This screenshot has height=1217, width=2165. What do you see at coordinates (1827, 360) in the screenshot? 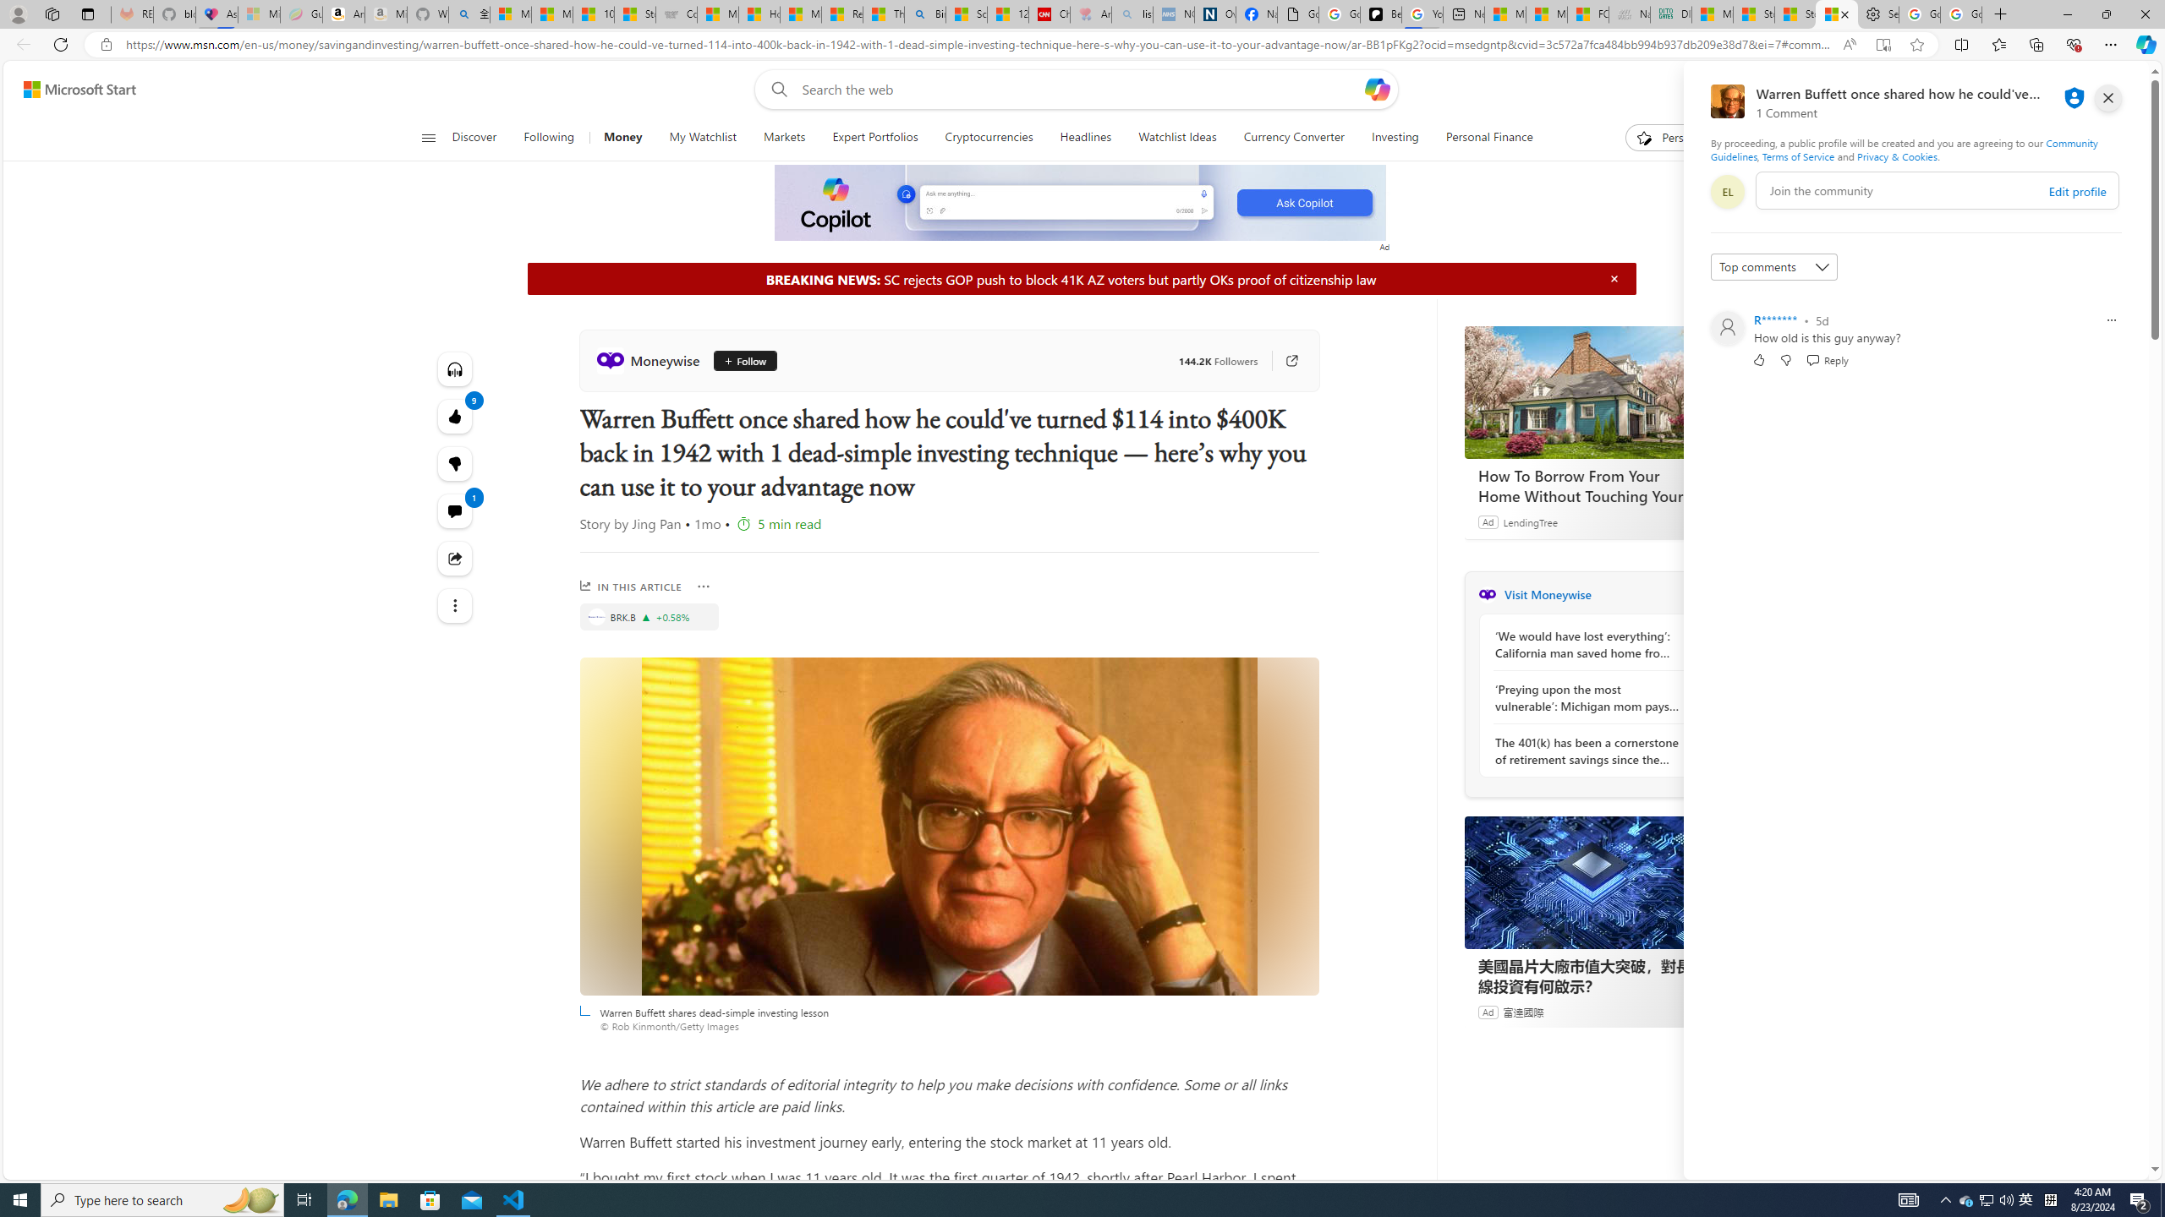
I see `Reply Reply Comment` at bounding box center [1827, 360].